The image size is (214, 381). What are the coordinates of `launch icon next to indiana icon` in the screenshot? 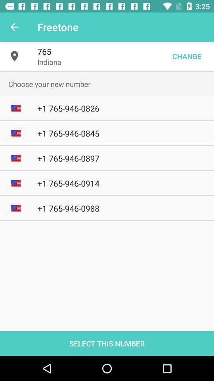 It's located at (187, 56).